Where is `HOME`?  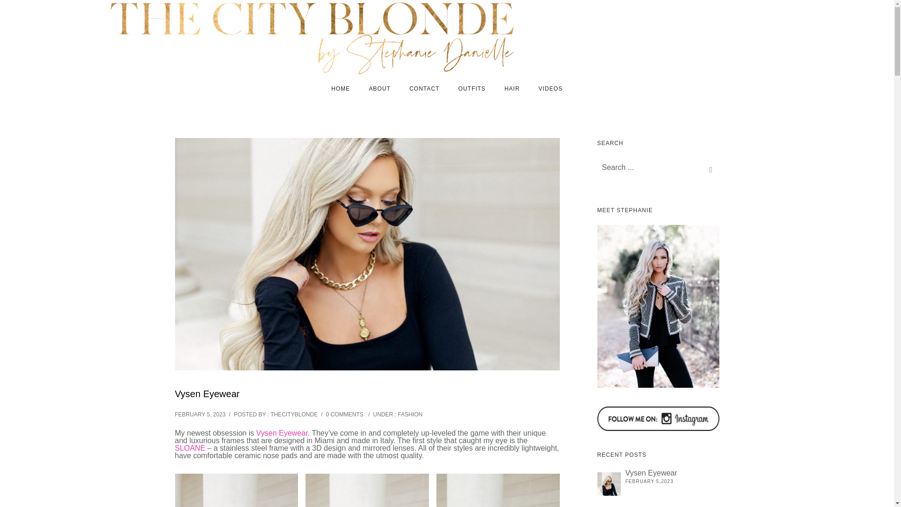
HOME is located at coordinates (341, 88).